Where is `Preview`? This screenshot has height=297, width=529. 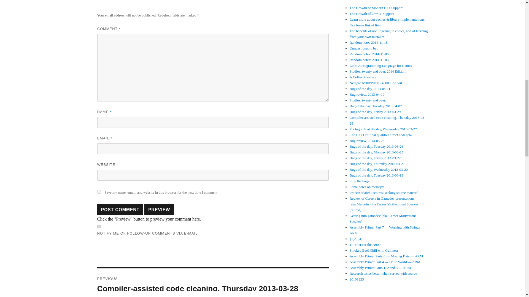
Preview is located at coordinates (159, 210).